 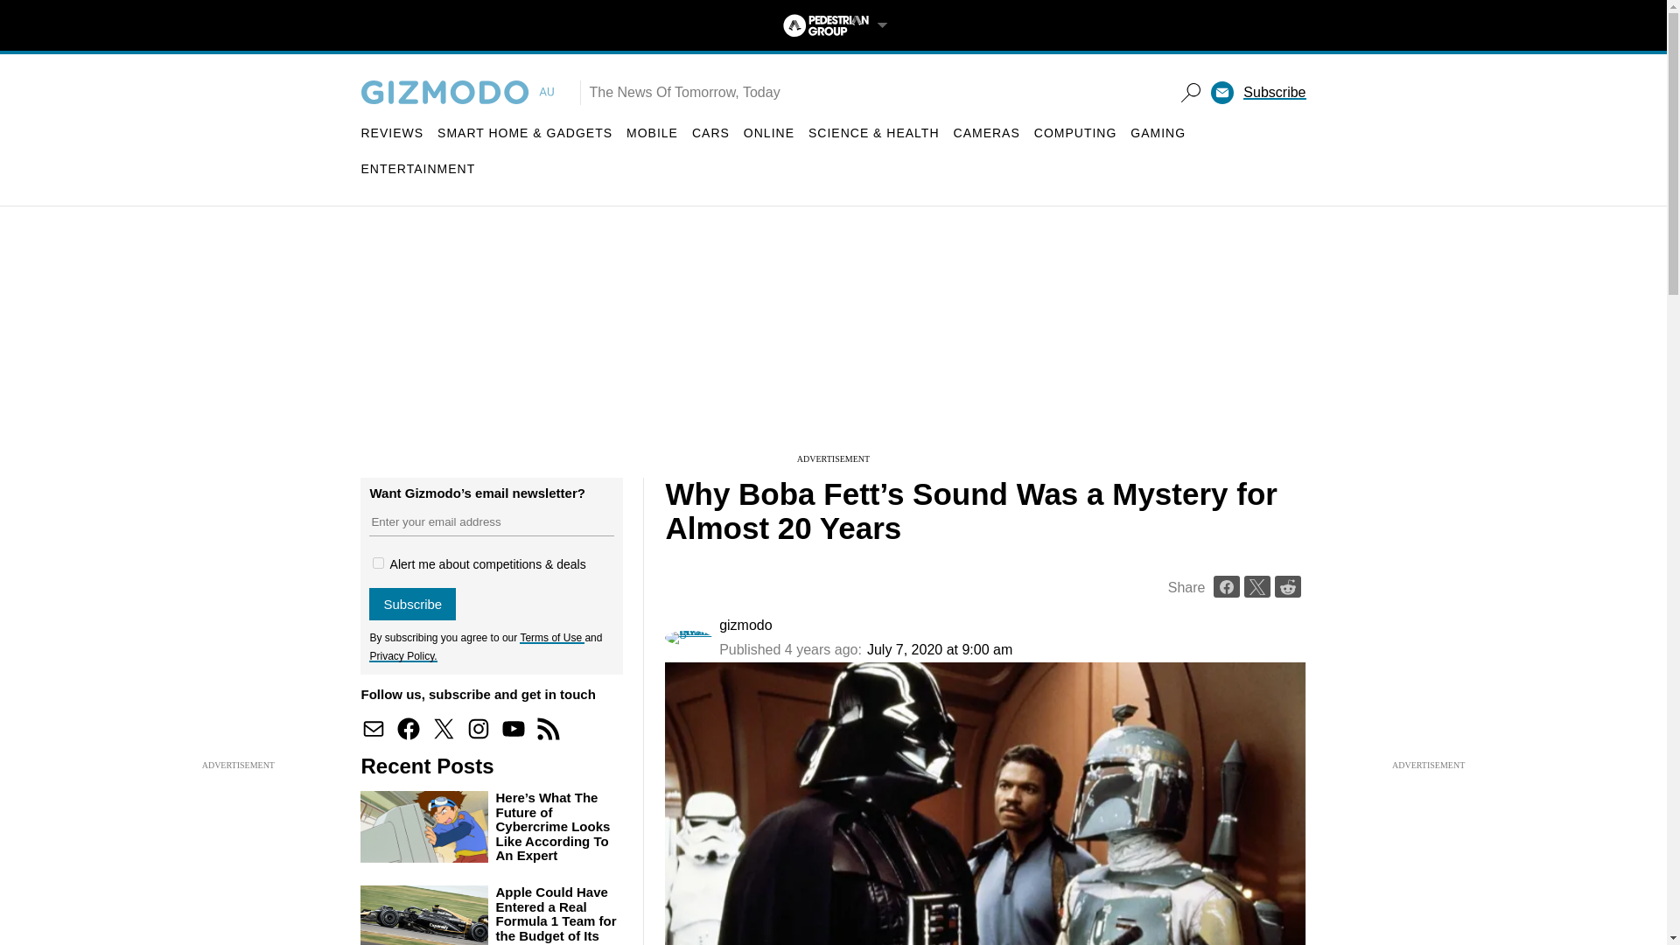 I want to click on Subscribe, so click(x=1274, y=93).